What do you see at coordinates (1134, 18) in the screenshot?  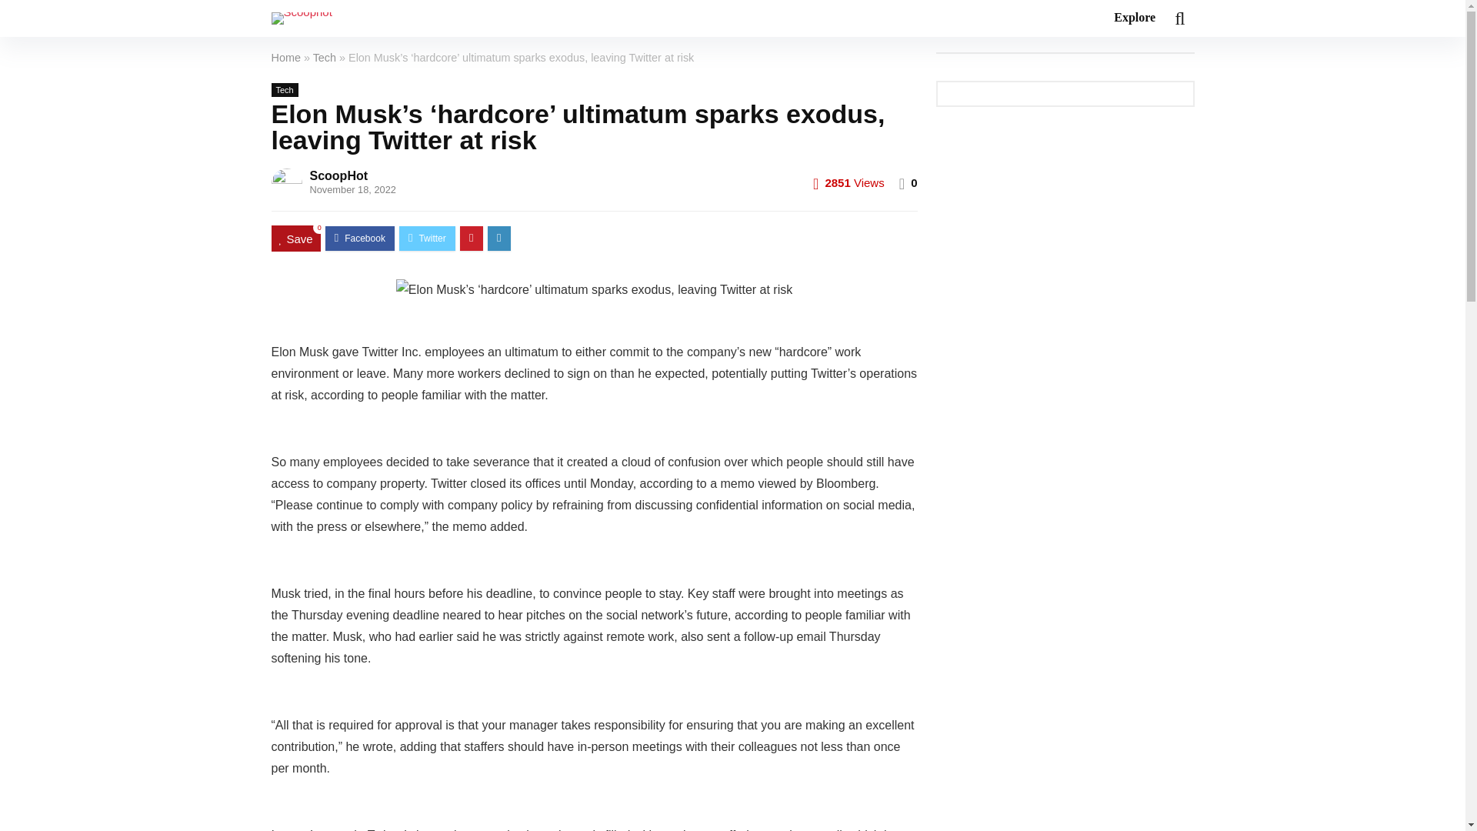 I see `Explore` at bounding box center [1134, 18].